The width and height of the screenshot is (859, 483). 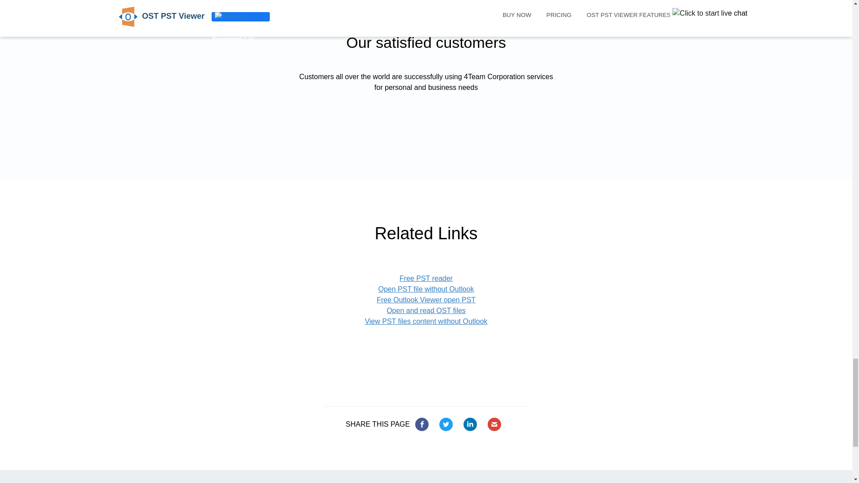 I want to click on View PST files content without Outlook, so click(x=425, y=321).